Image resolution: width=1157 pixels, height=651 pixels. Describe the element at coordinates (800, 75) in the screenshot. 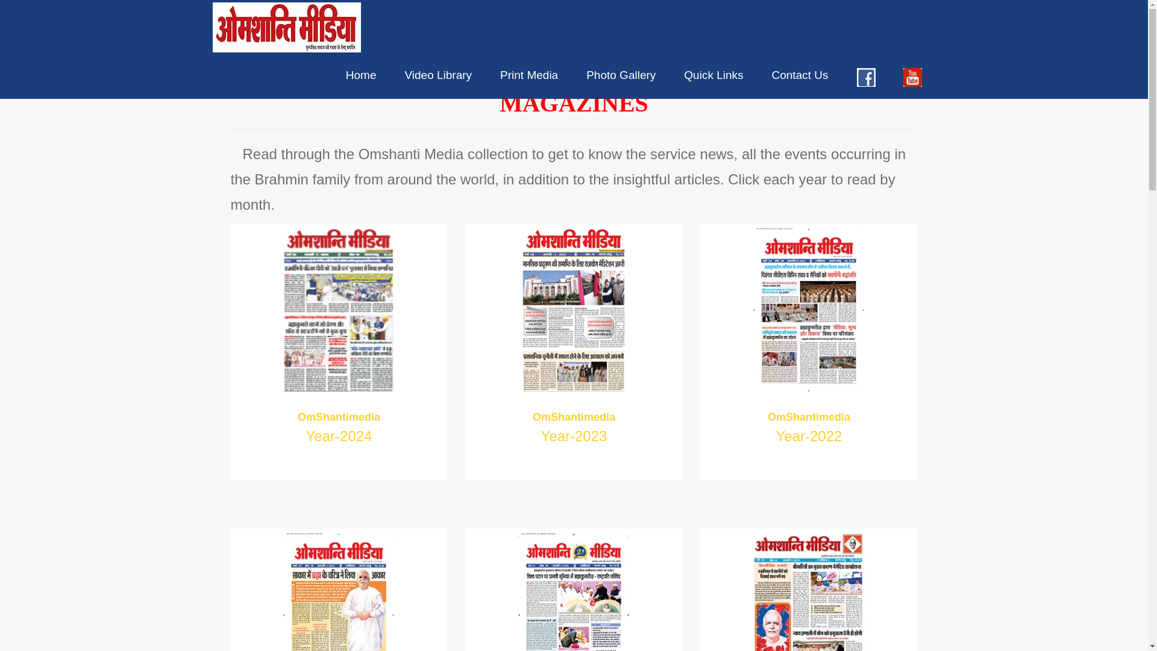

I see `Contact Us` at that location.